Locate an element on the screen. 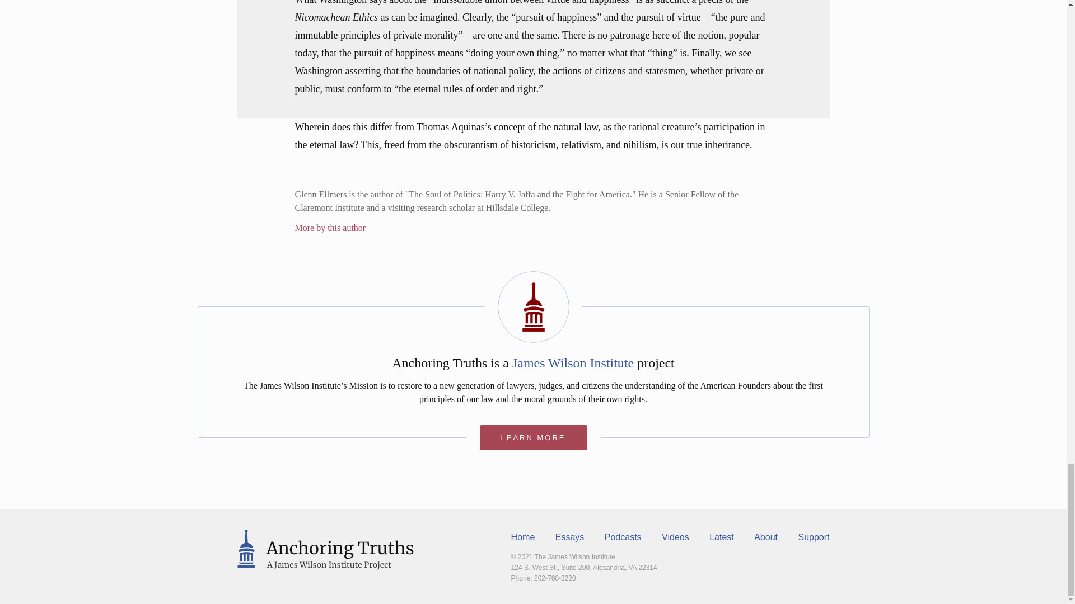  Latest is located at coordinates (722, 537).